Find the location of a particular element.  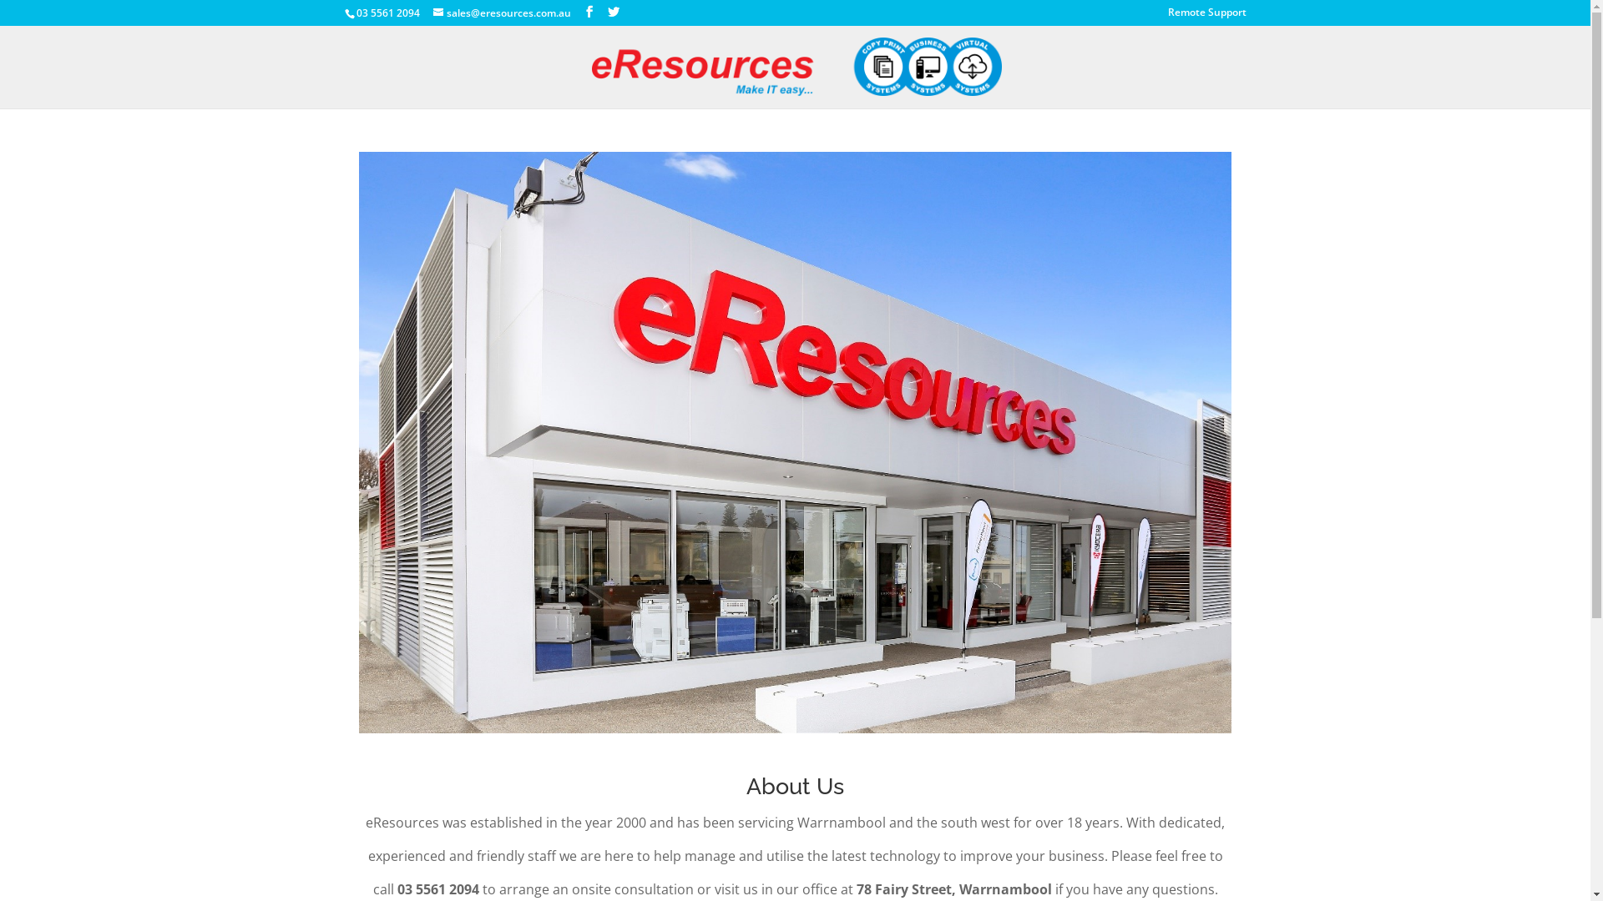

03 5561 2094 is located at coordinates (387, 13).